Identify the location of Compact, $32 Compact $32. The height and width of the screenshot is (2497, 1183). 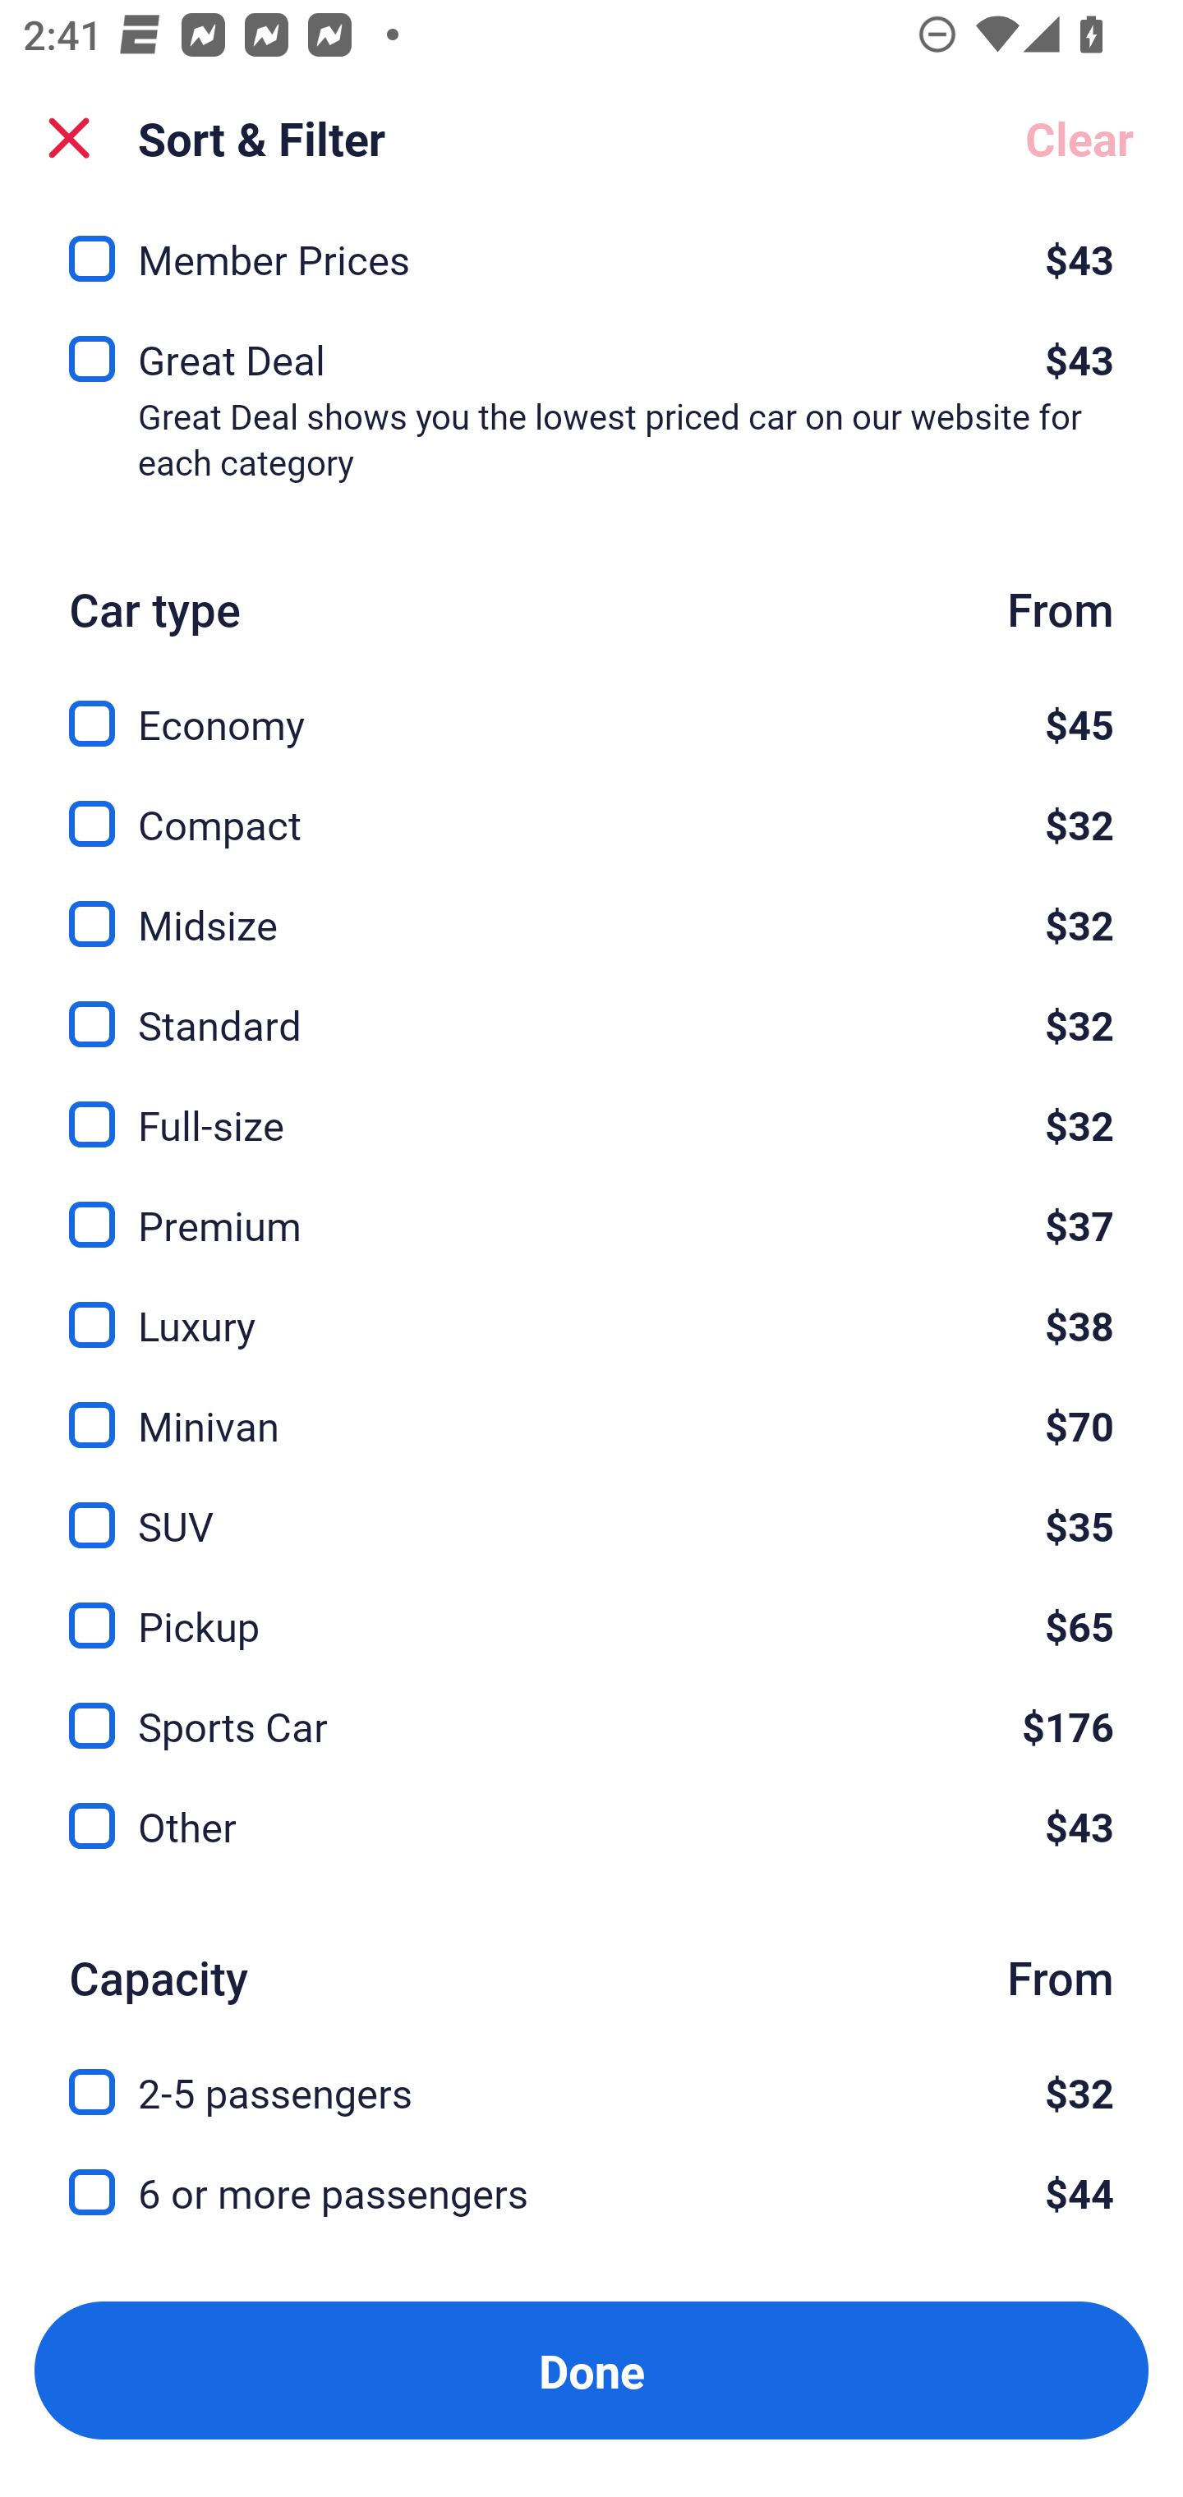
(591, 807).